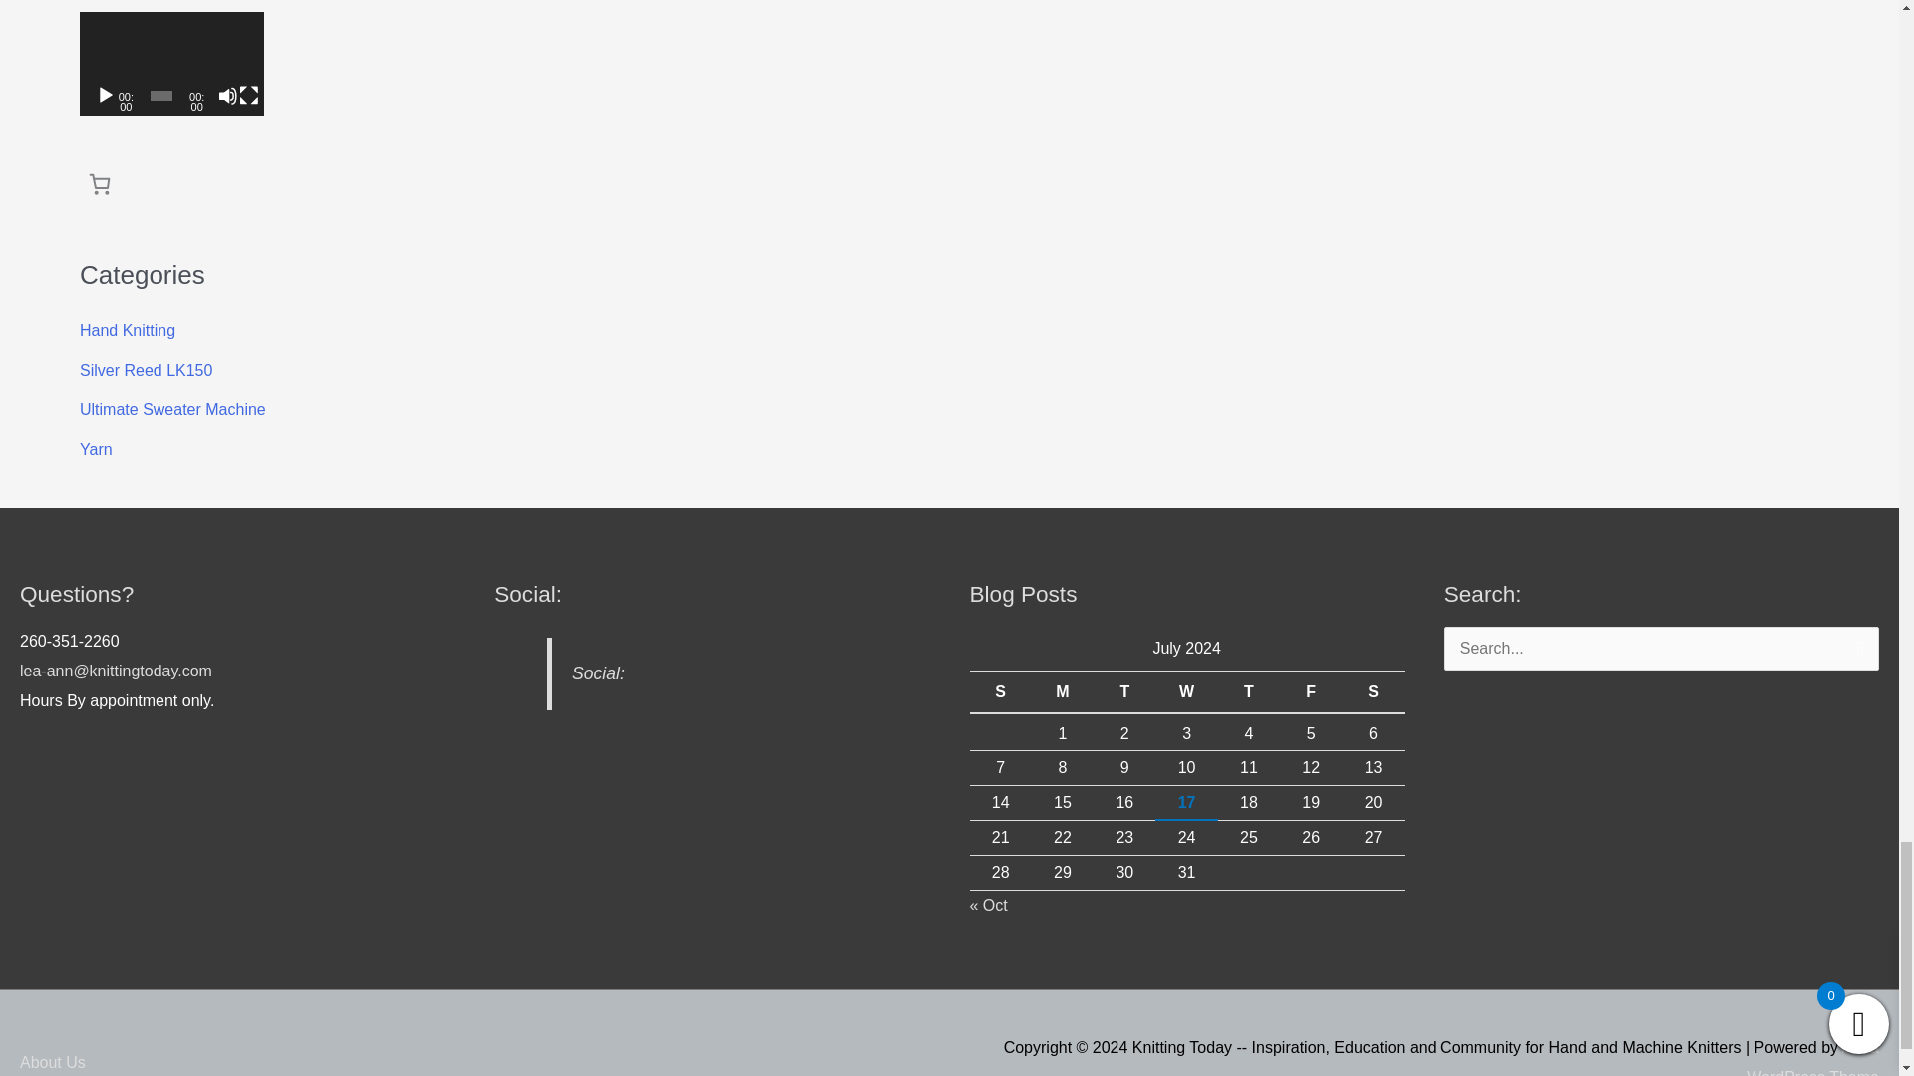 Image resolution: width=1914 pixels, height=1076 pixels. I want to click on Social:, so click(528, 594).